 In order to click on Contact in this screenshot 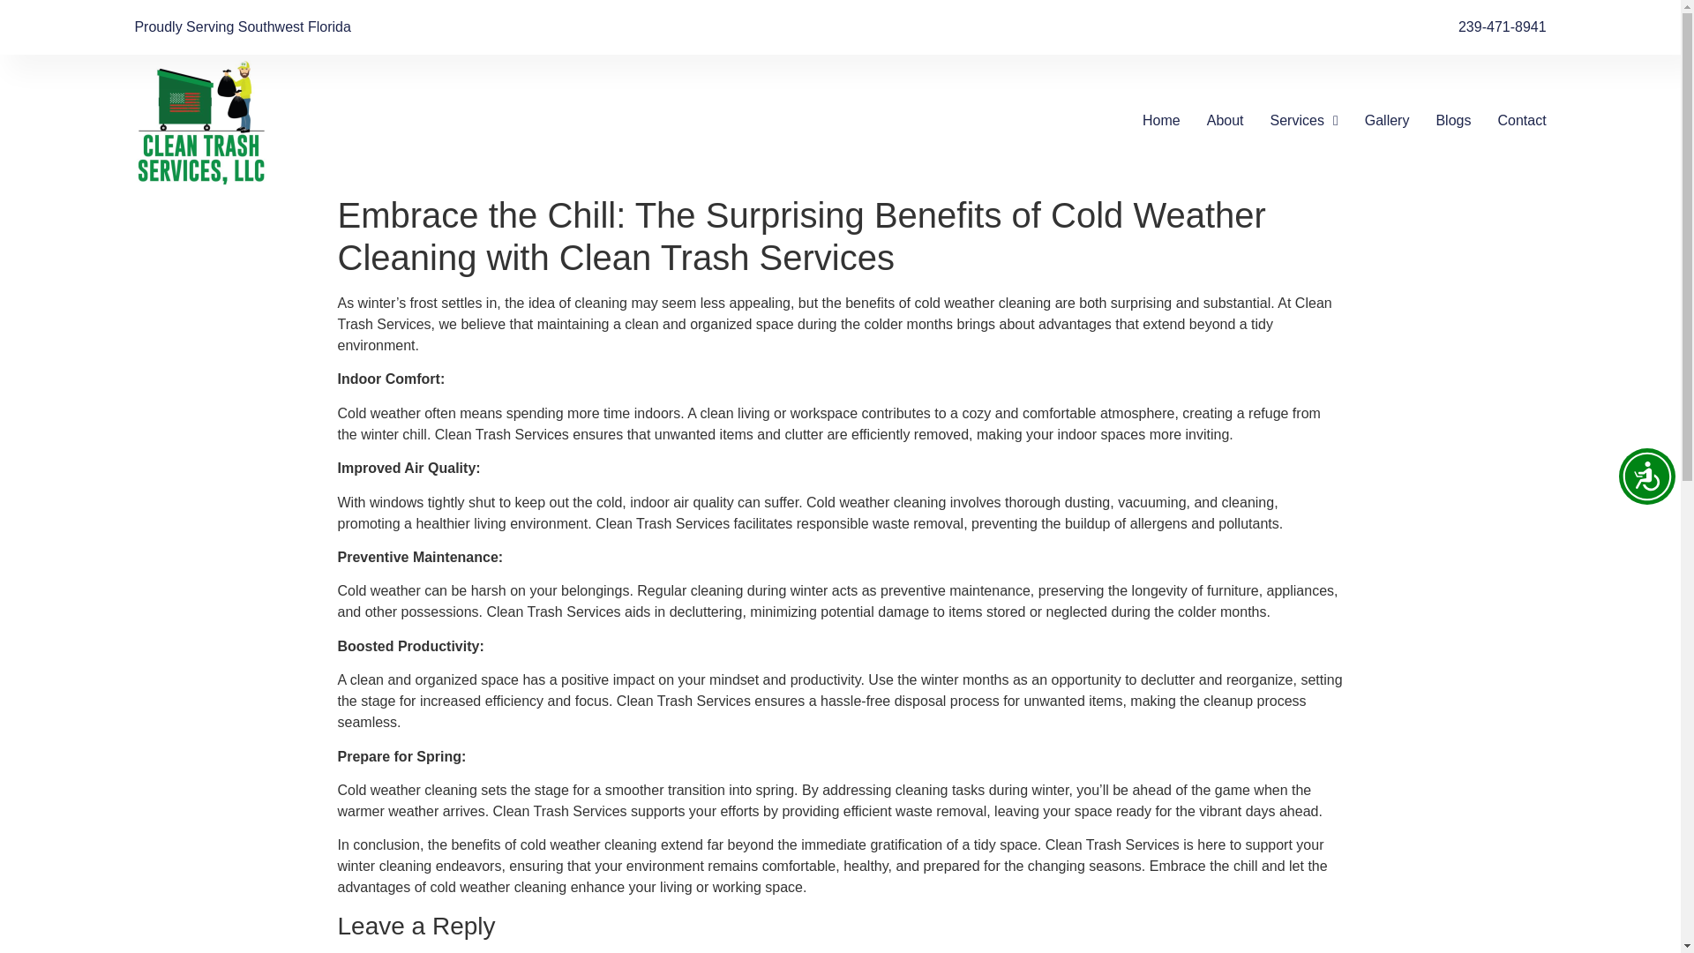, I will do `click(1521, 121)`.